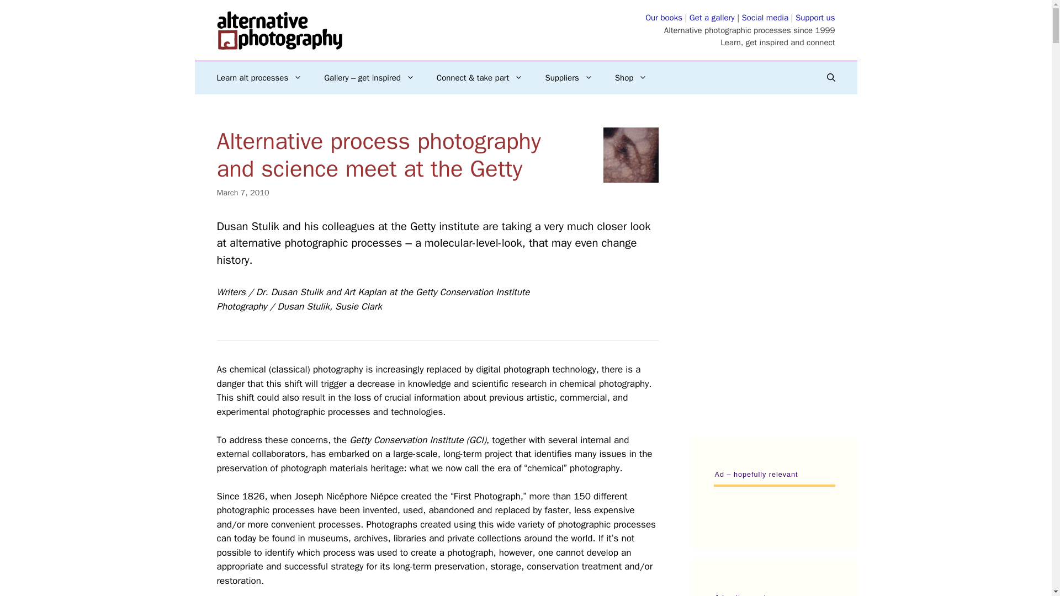  Describe the element at coordinates (259, 77) in the screenshot. I see `Learn alt processes` at that location.